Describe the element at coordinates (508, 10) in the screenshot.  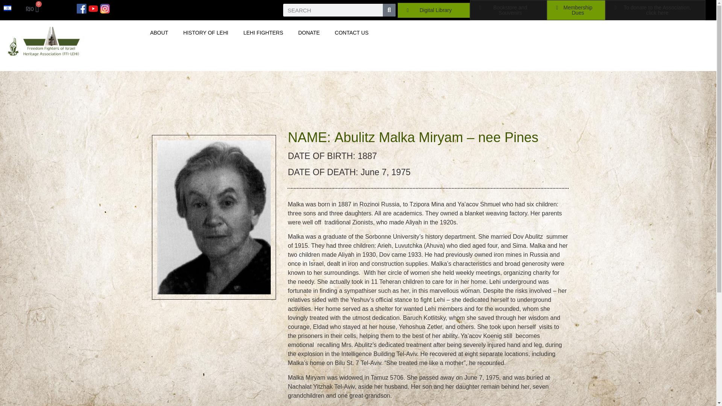
I see `Bookstore and Souvenirs` at that location.